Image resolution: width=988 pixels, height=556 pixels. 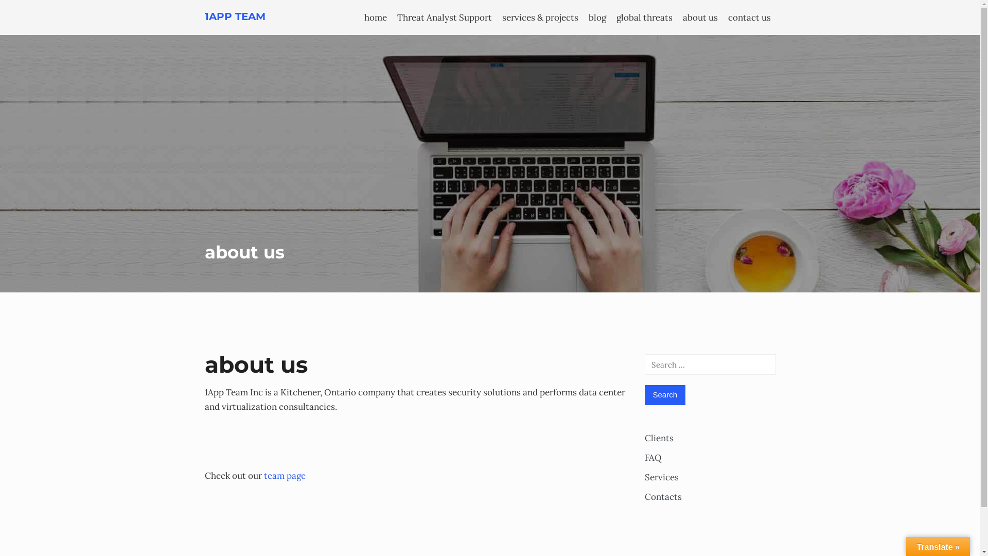 What do you see at coordinates (597, 18) in the screenshot?
I see `blog` at bounding box center [597, 18].